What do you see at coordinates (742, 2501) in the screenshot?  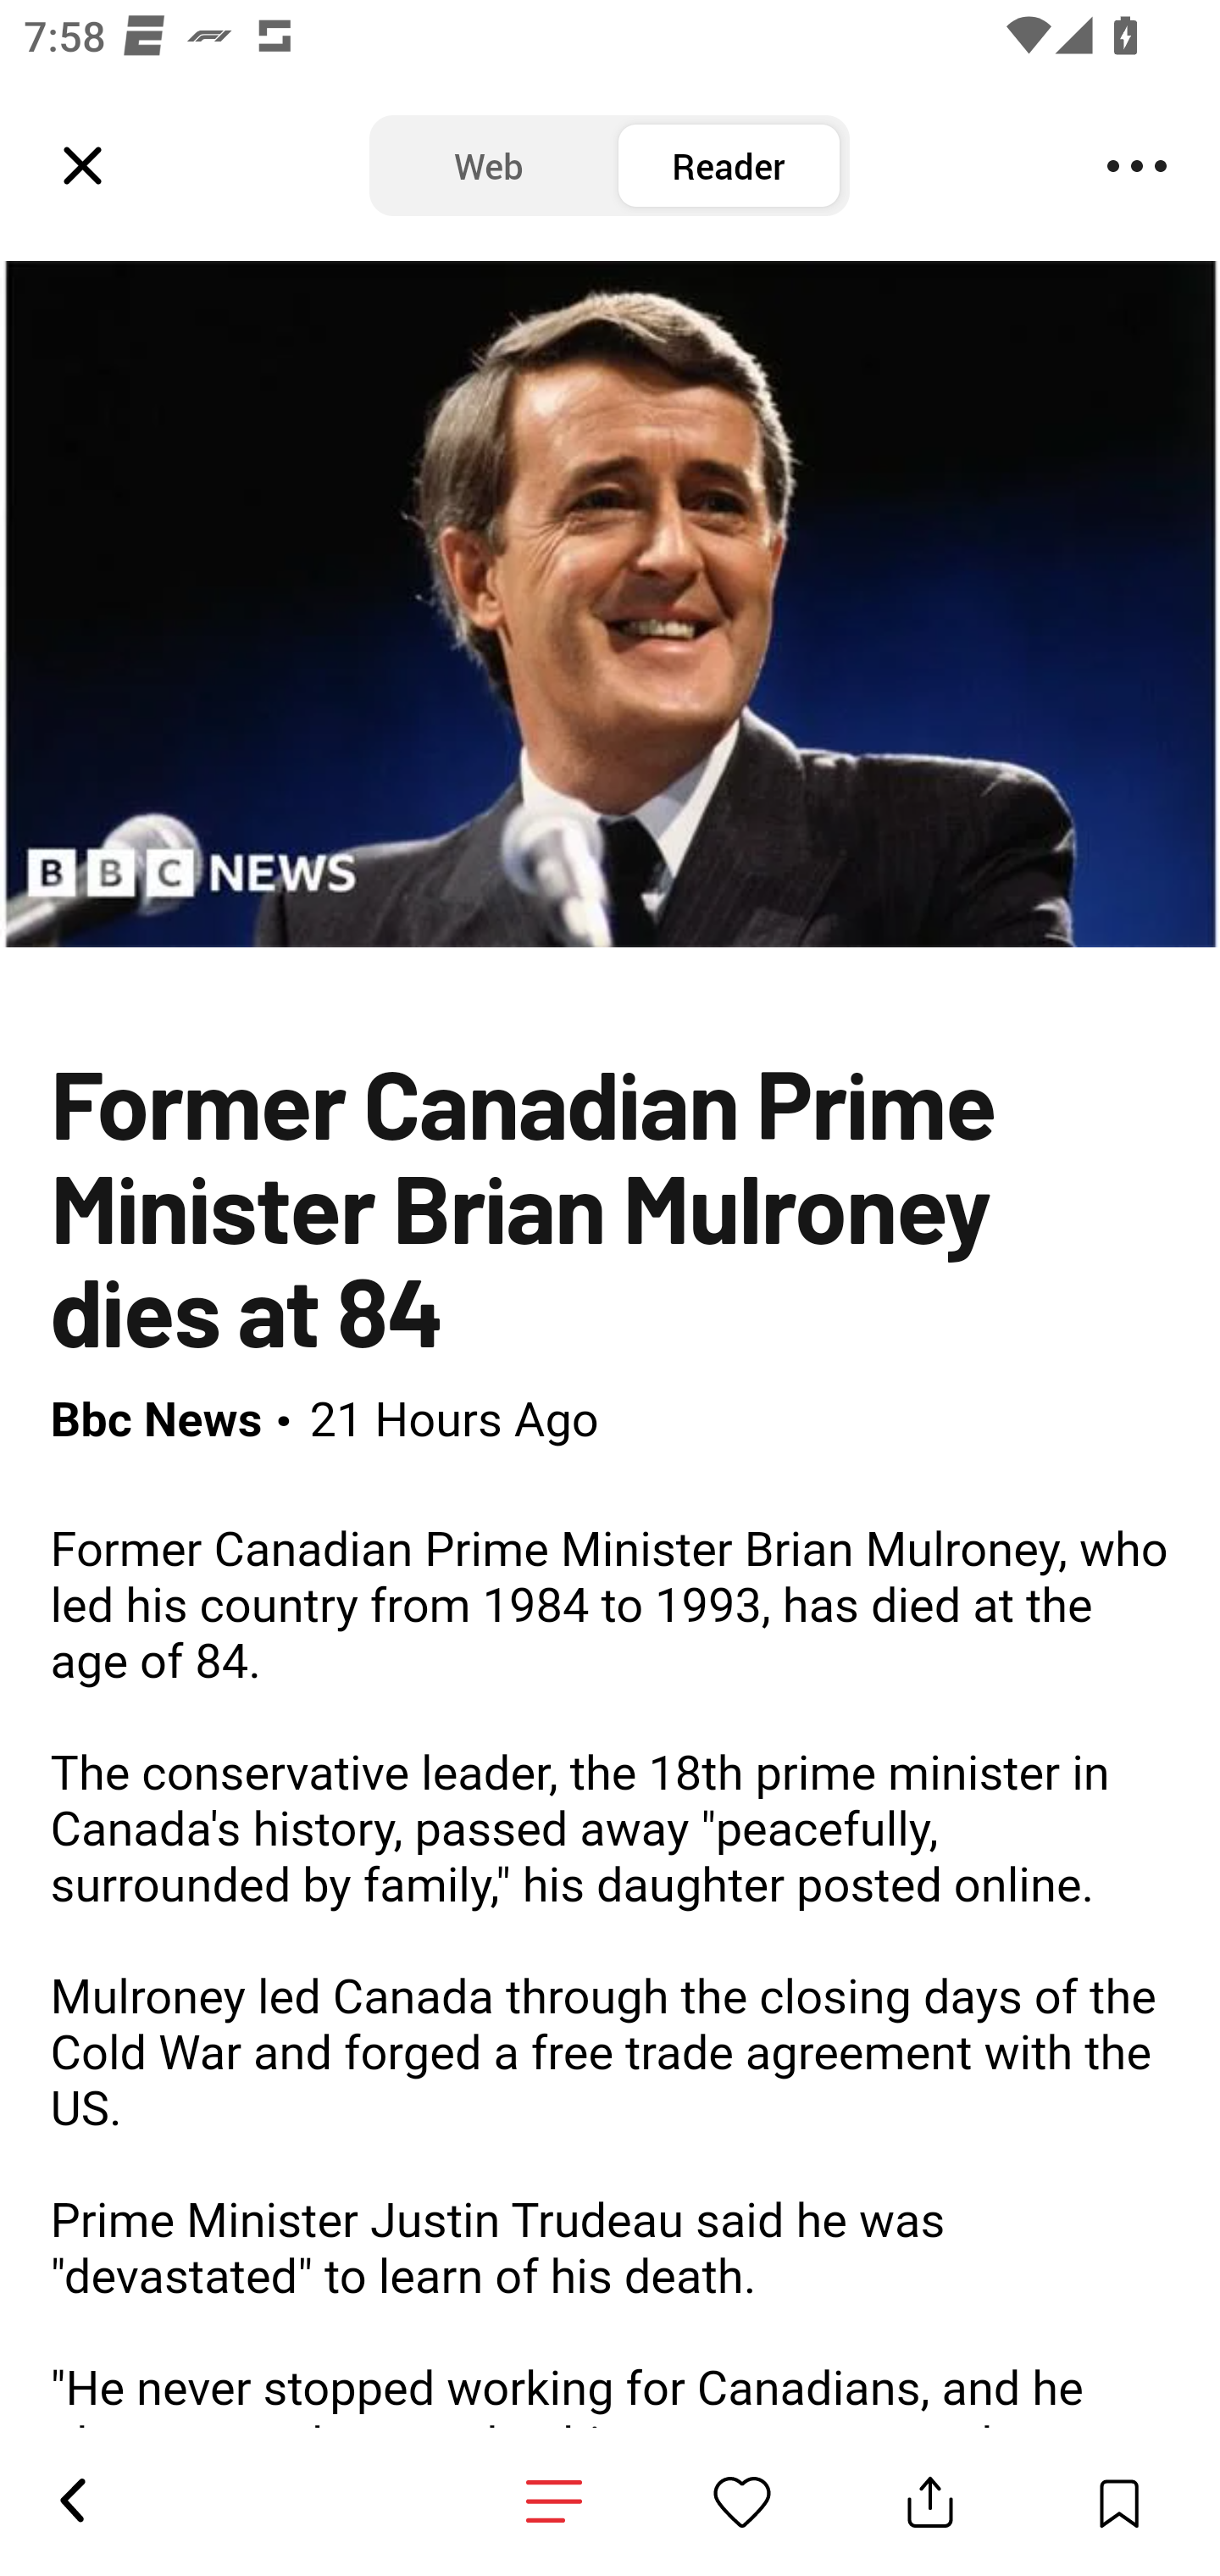 I see `News Detail Emotion` at bounding box center [742, 2501].